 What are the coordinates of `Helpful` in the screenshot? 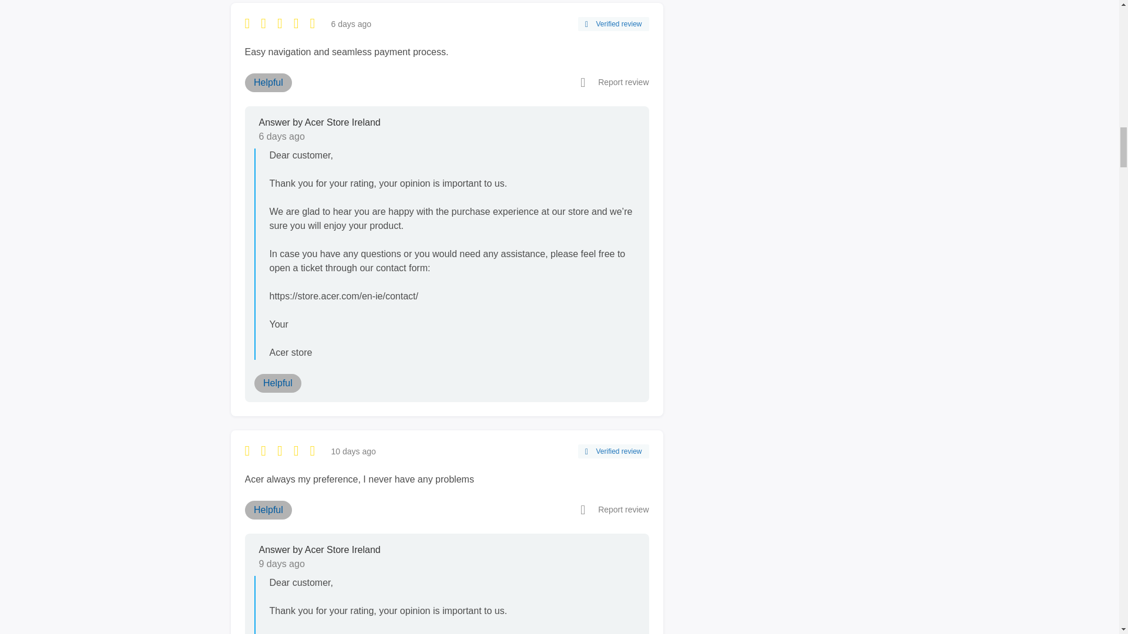 It's located at (268, 82).